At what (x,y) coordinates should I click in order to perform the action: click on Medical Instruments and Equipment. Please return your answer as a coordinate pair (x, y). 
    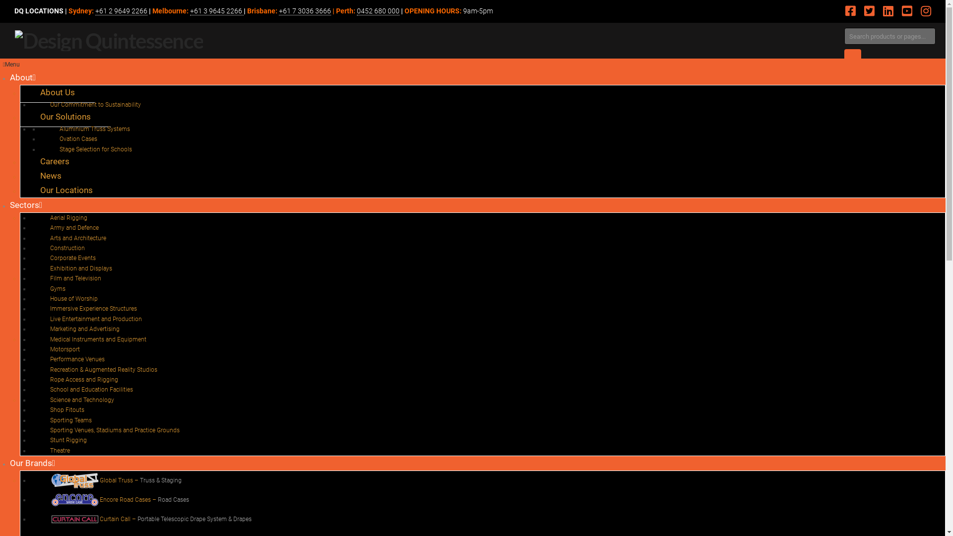
    Looking at the image, I should click on (98, 339).